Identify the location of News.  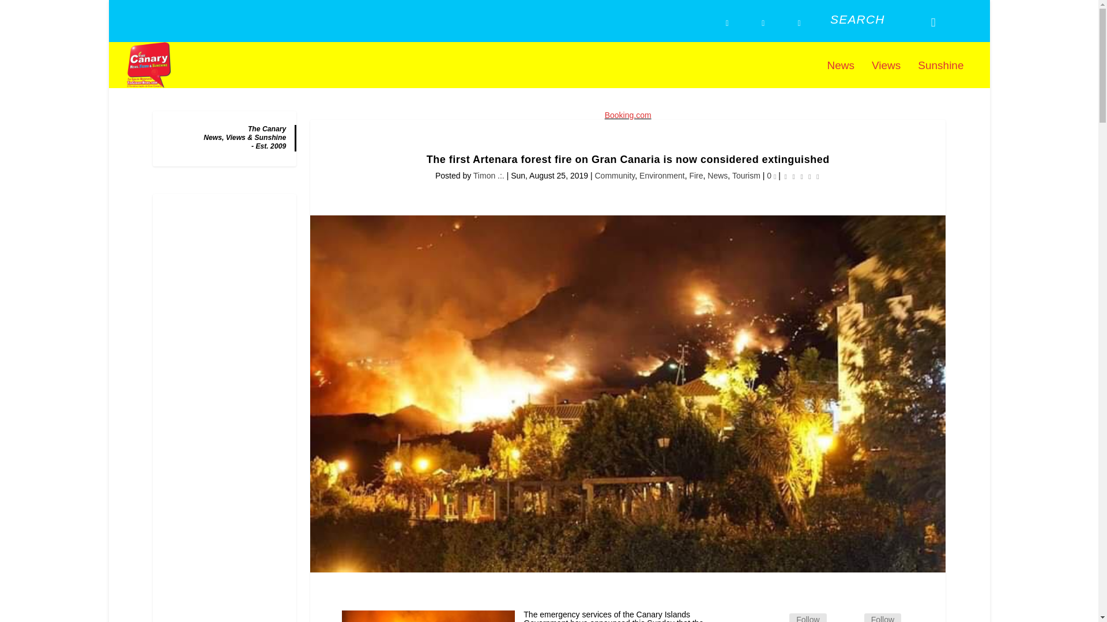
(841, 74).